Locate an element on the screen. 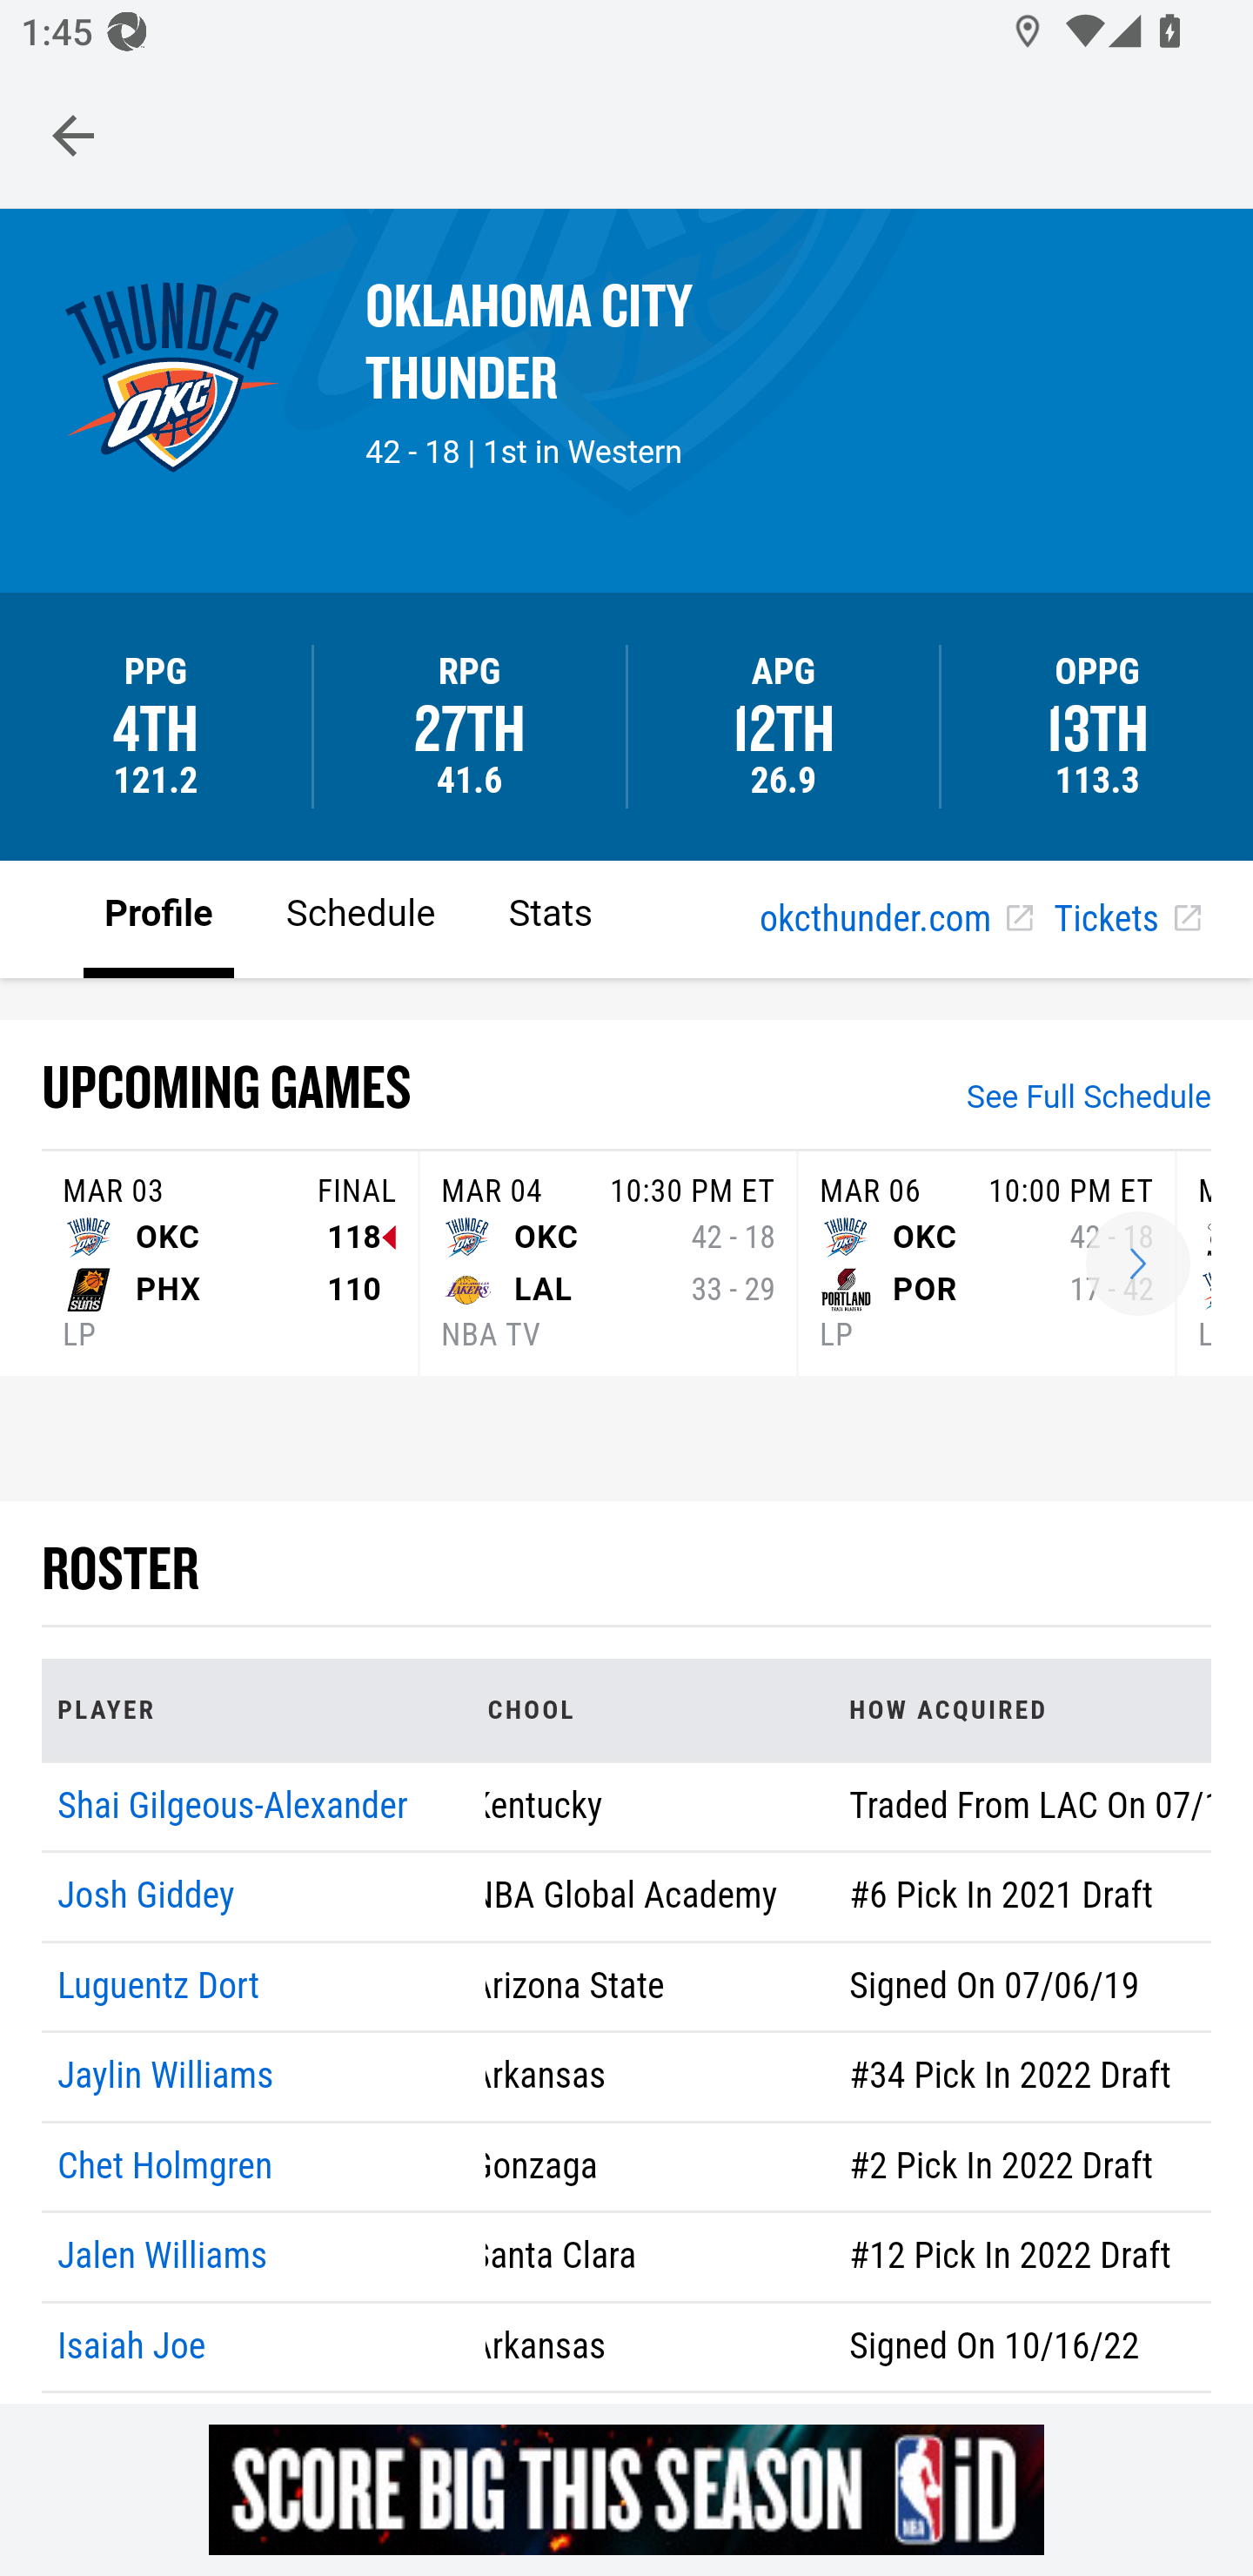 The height and width of the screenshot is (2576, 1253). Jaylin Williams is located at coordinates (165, 2077).